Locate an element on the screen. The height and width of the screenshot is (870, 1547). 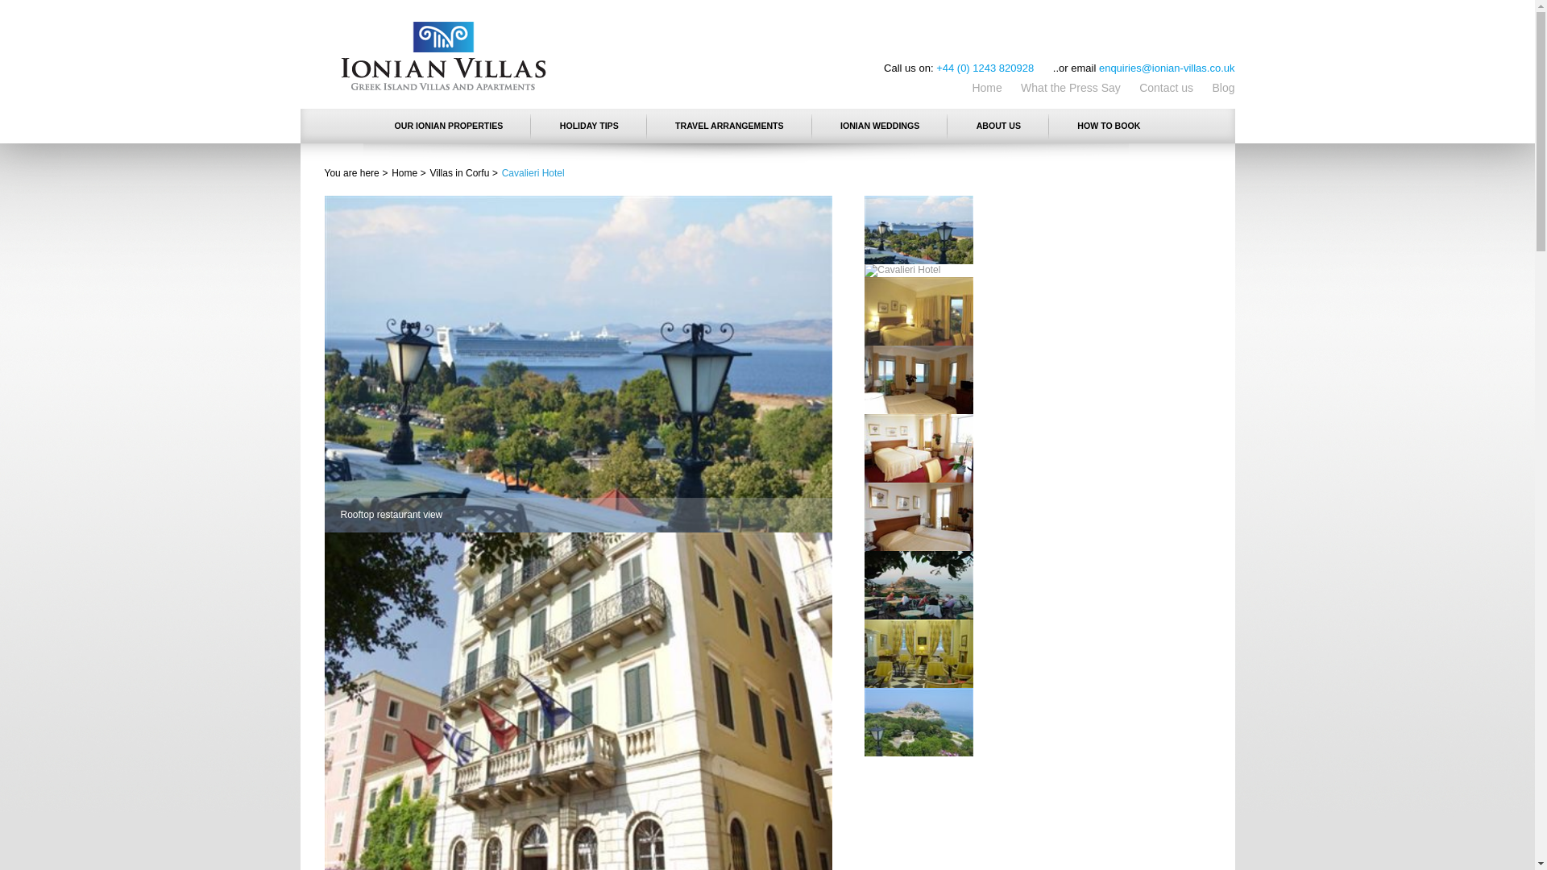
Holiday Tips is located at coordinates (590, 126).